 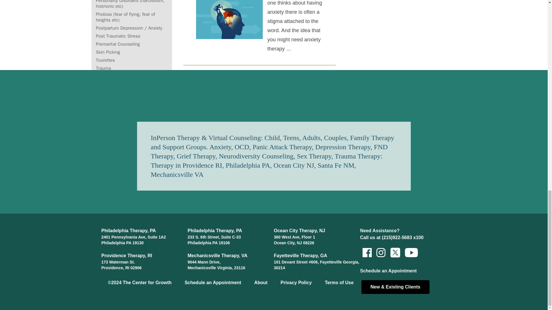 What do you see at coordinates (380, 253) in the screenshot?
I see `The Center For Growth on Instagram` at bounding box center [380, 253].